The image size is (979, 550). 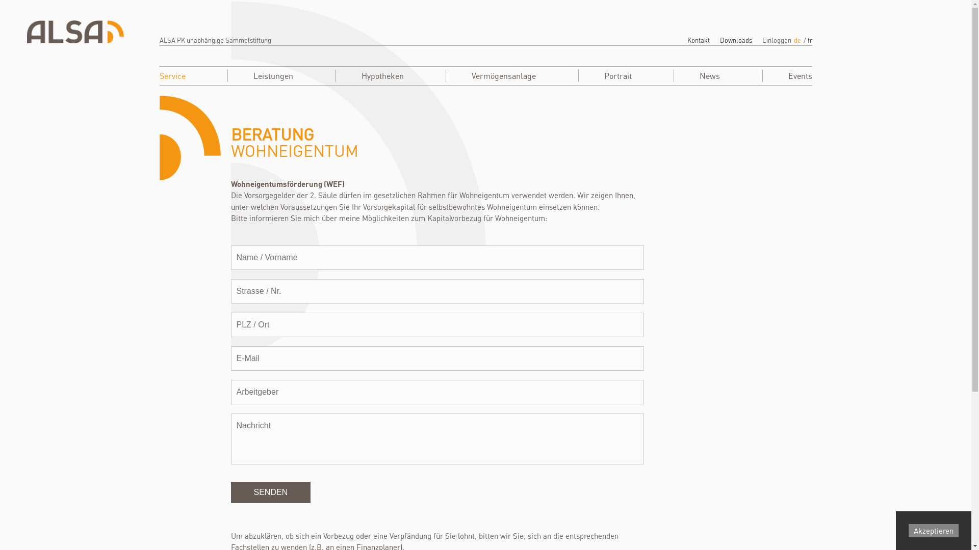 I want to click on News, so click(x=710, y=76).